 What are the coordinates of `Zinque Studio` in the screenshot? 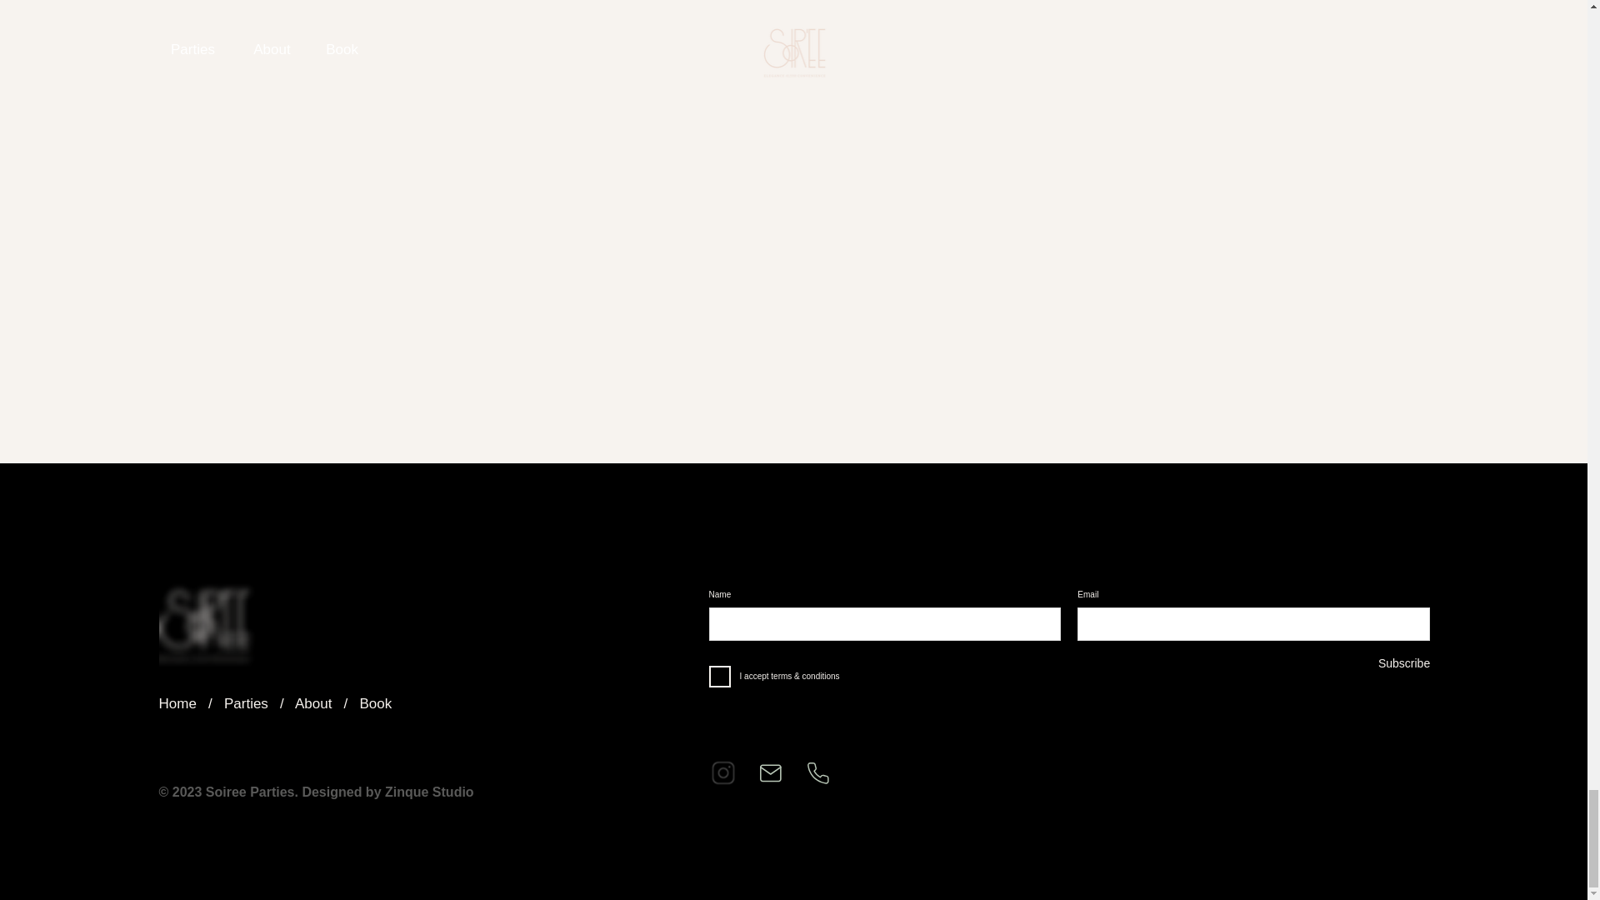 It's located at (429, 792).